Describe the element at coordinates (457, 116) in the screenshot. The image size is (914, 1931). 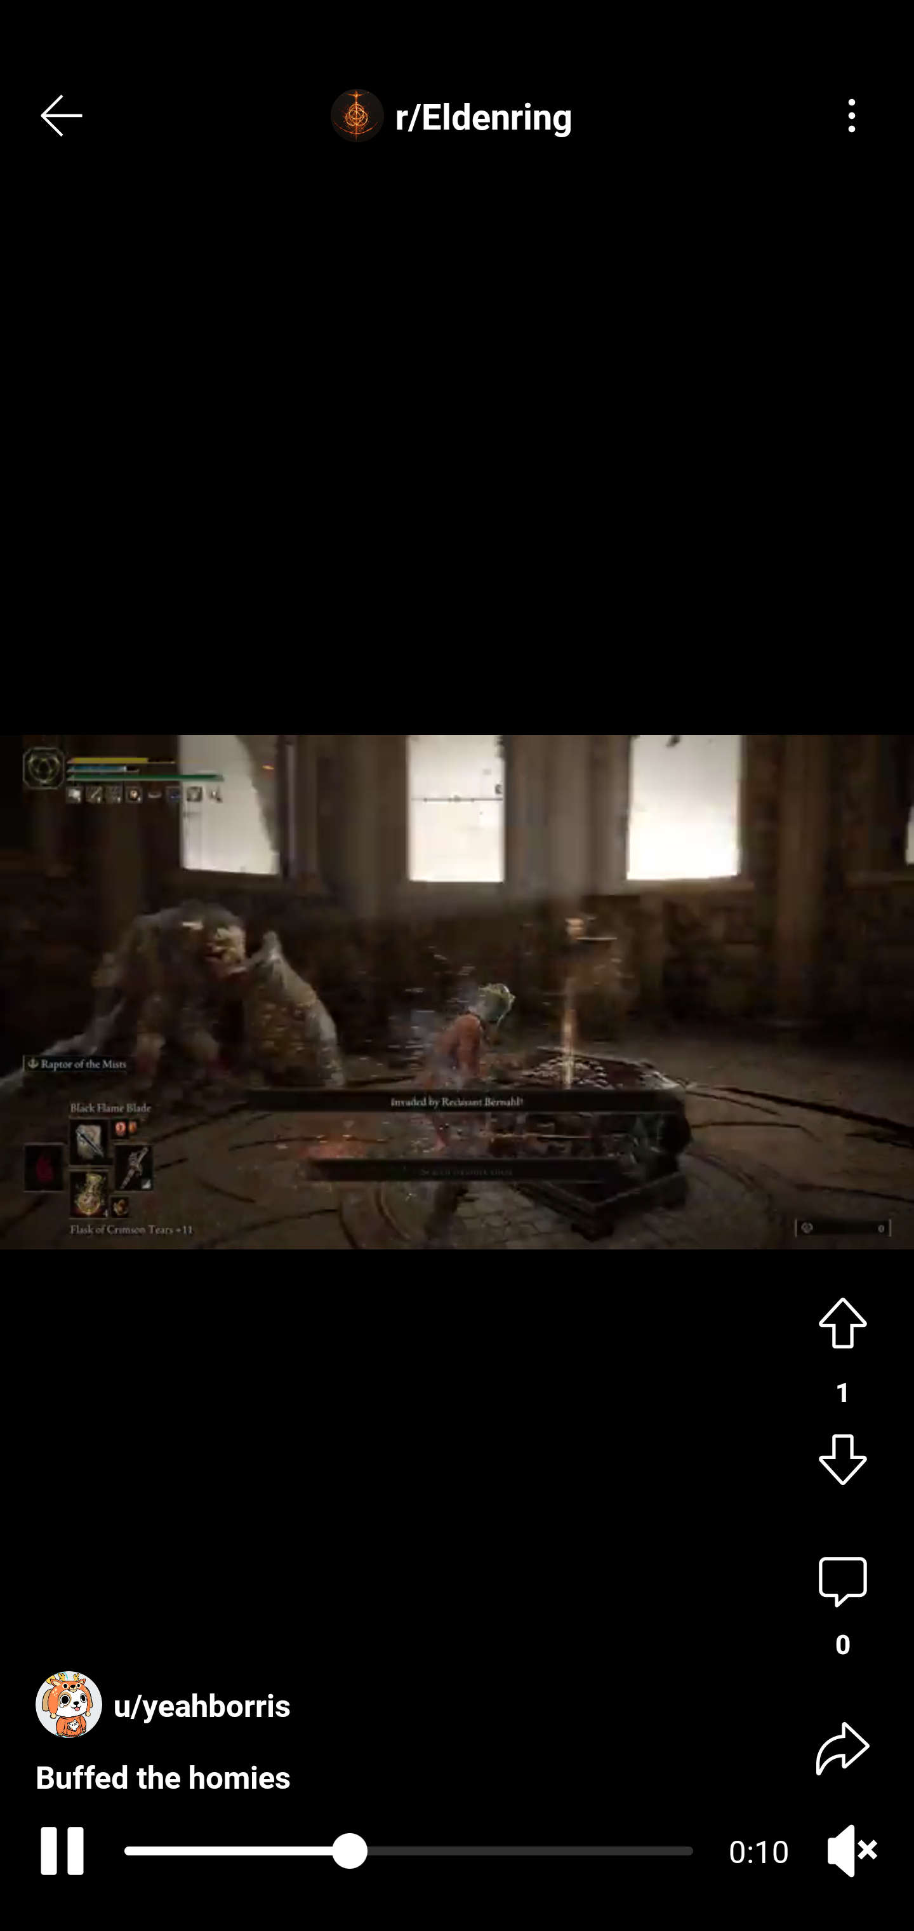
I see `r slash Eldenring` at that location.